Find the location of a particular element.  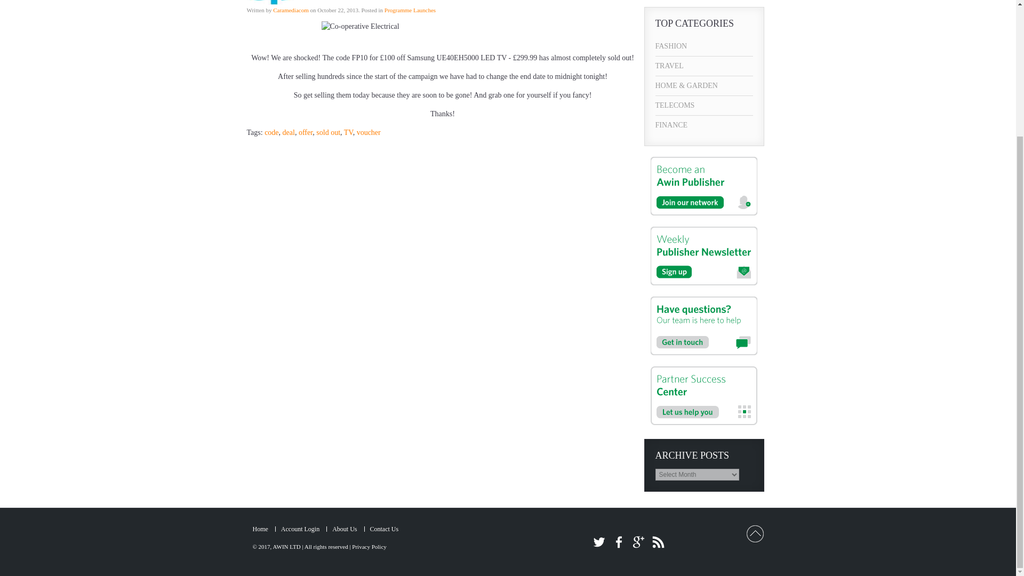

FASHION is located at coordinates (704, 46).